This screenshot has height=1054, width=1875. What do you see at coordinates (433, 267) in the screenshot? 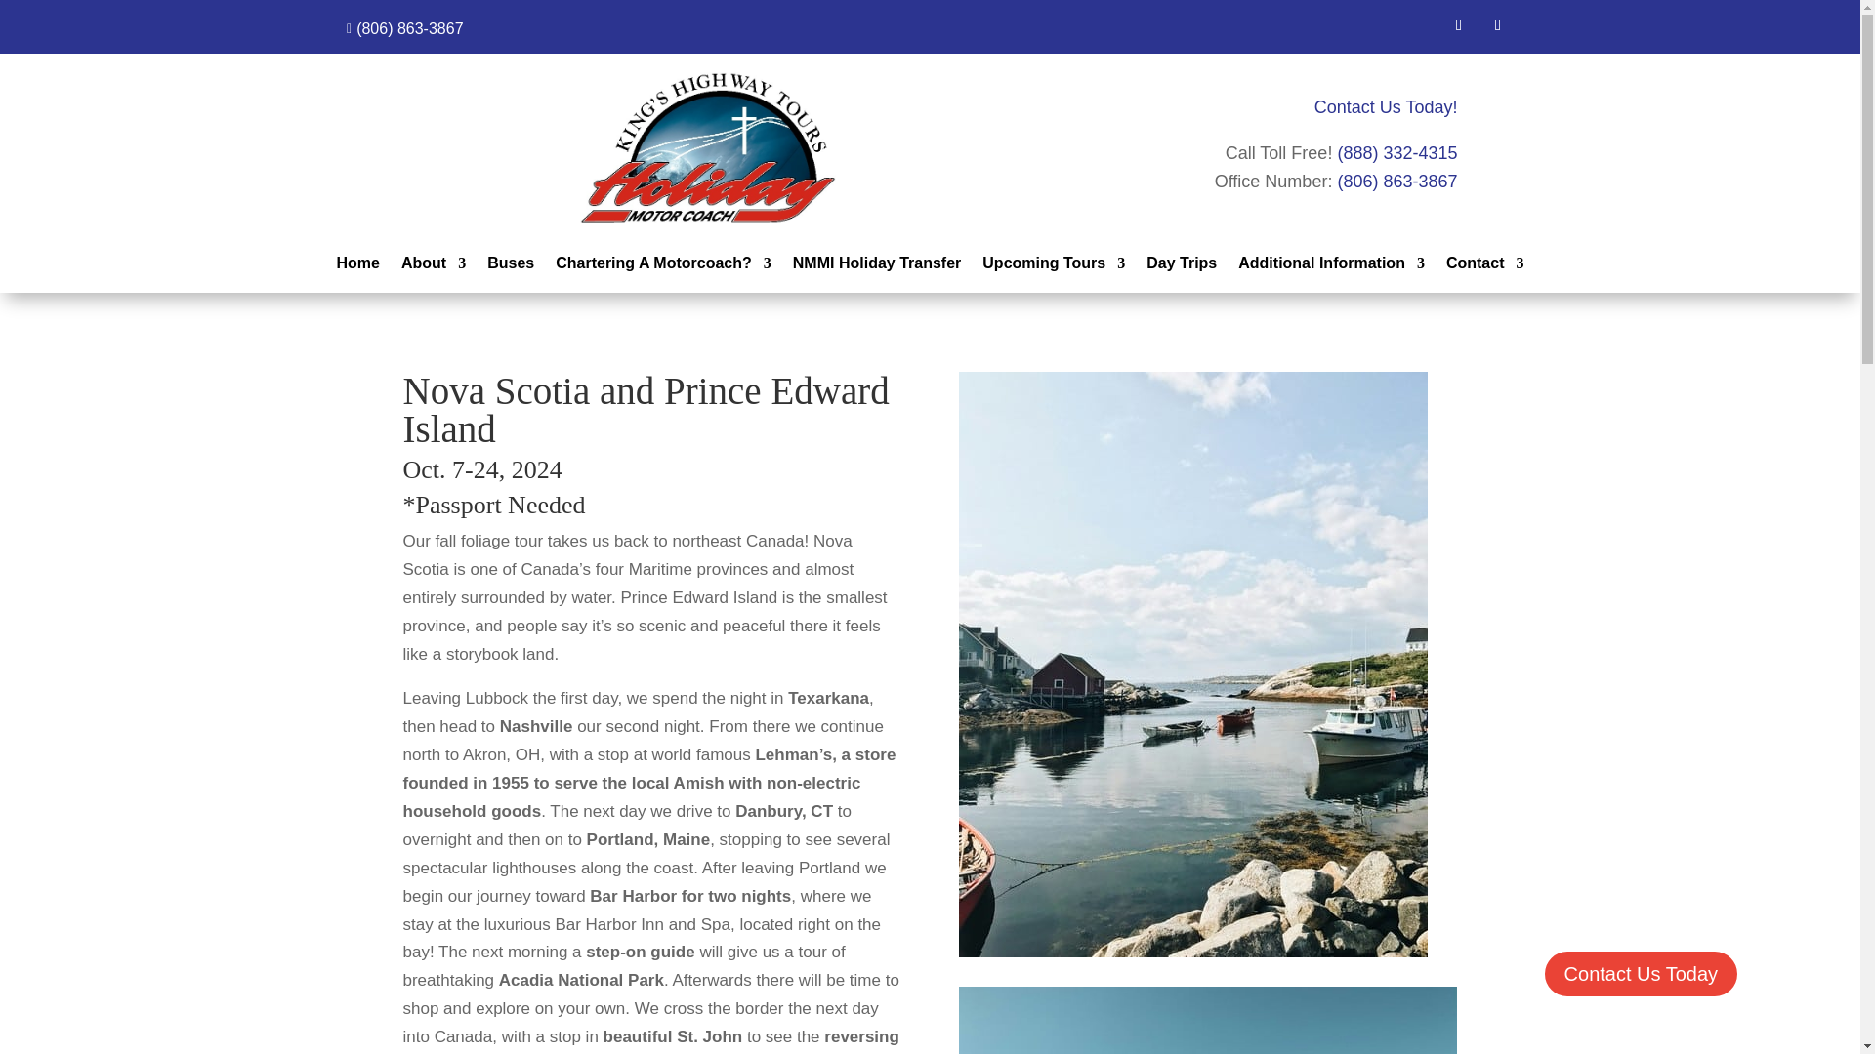
I see `About` at bounding box center [433, 267].